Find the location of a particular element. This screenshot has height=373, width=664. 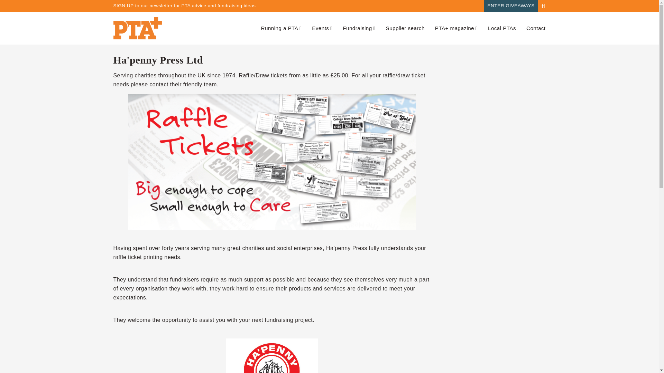

ENTER GIVEAWAYS is located at coordinates (511, 6).